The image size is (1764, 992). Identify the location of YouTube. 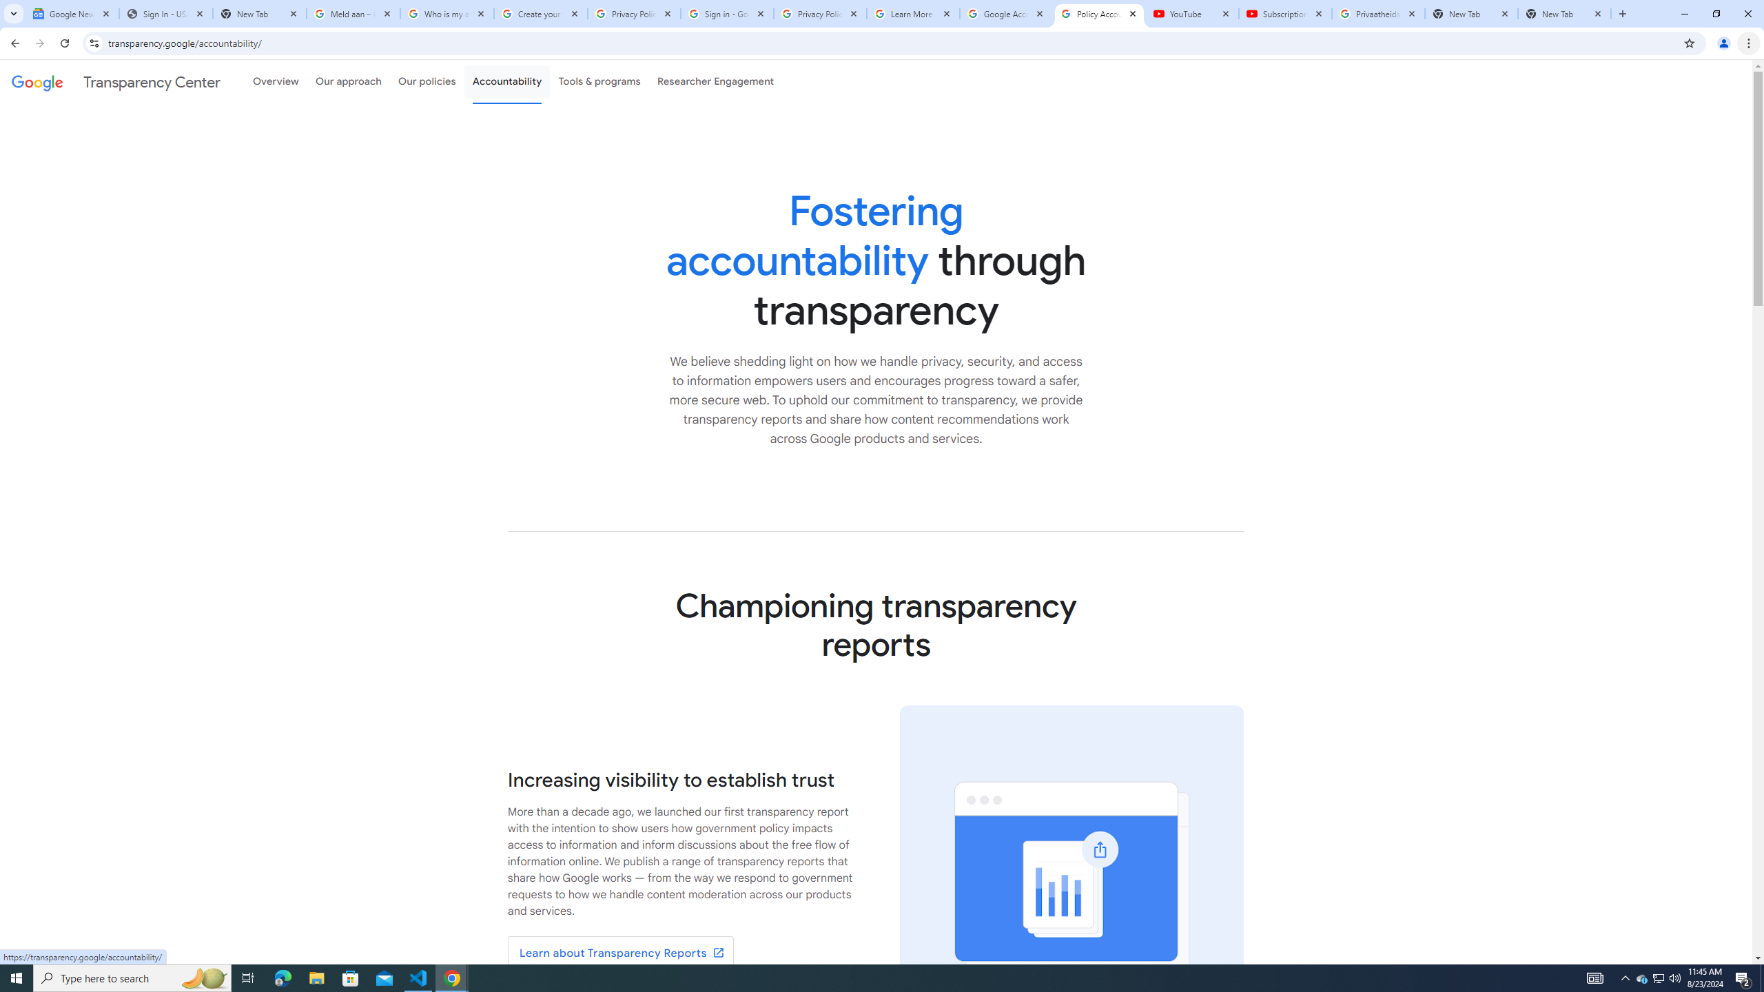
(1192, 14).